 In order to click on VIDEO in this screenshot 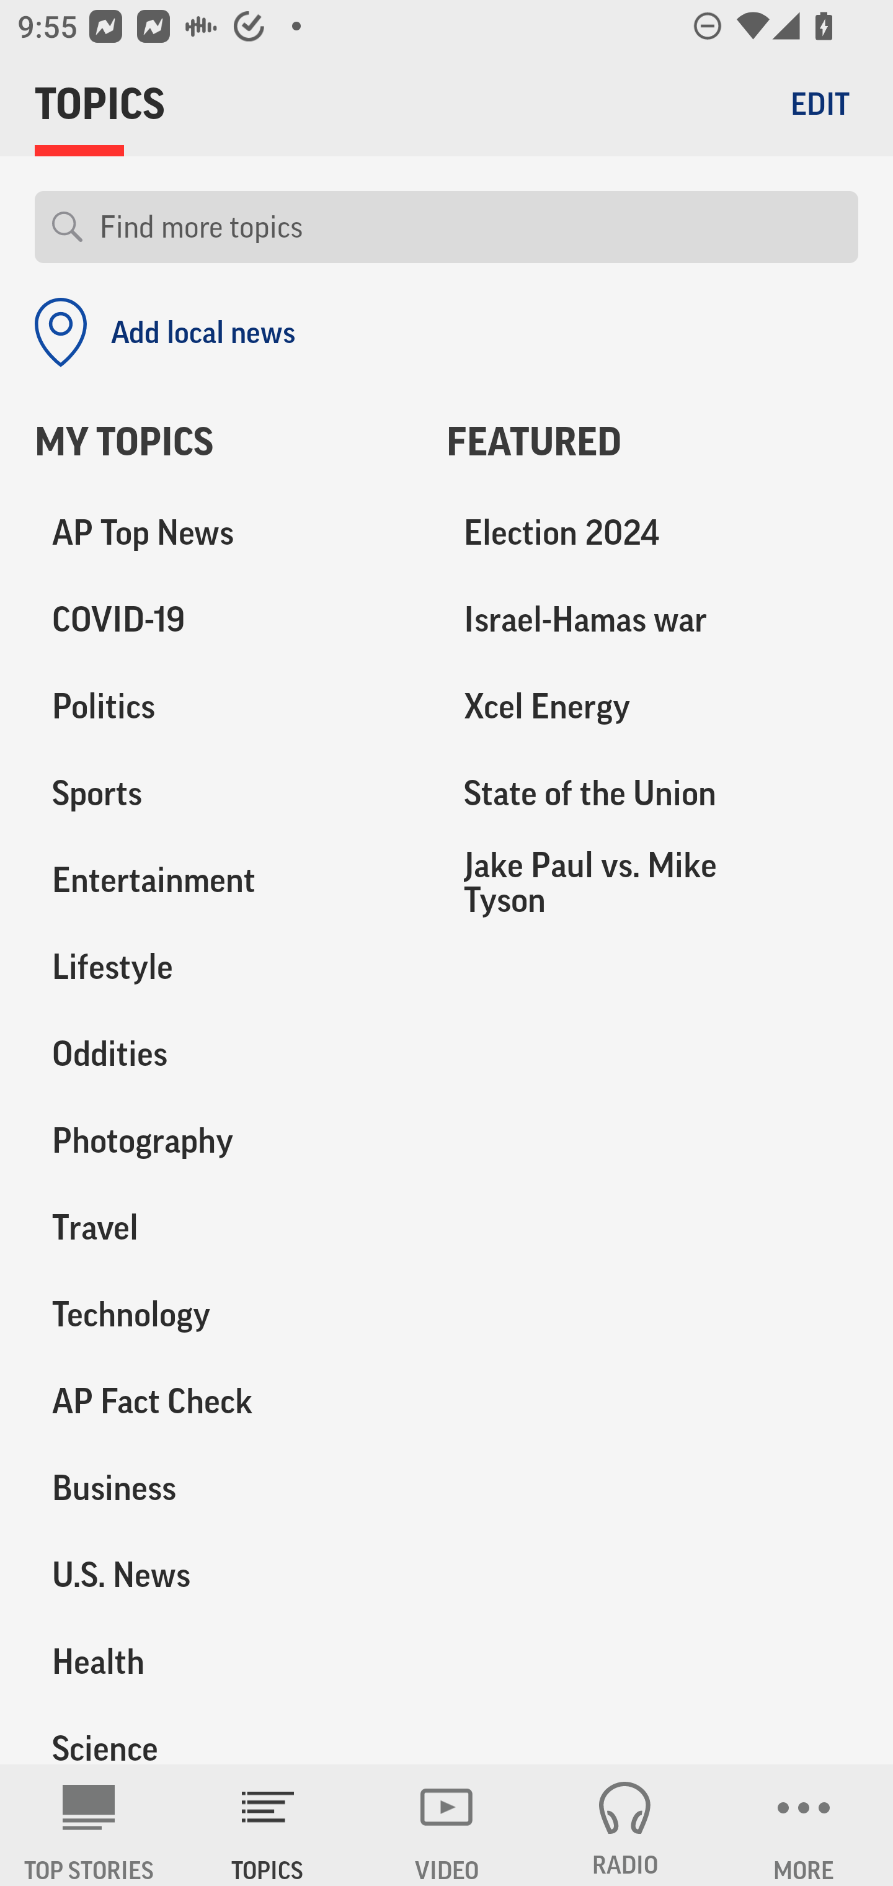, I will do `click(446, 1825)`.